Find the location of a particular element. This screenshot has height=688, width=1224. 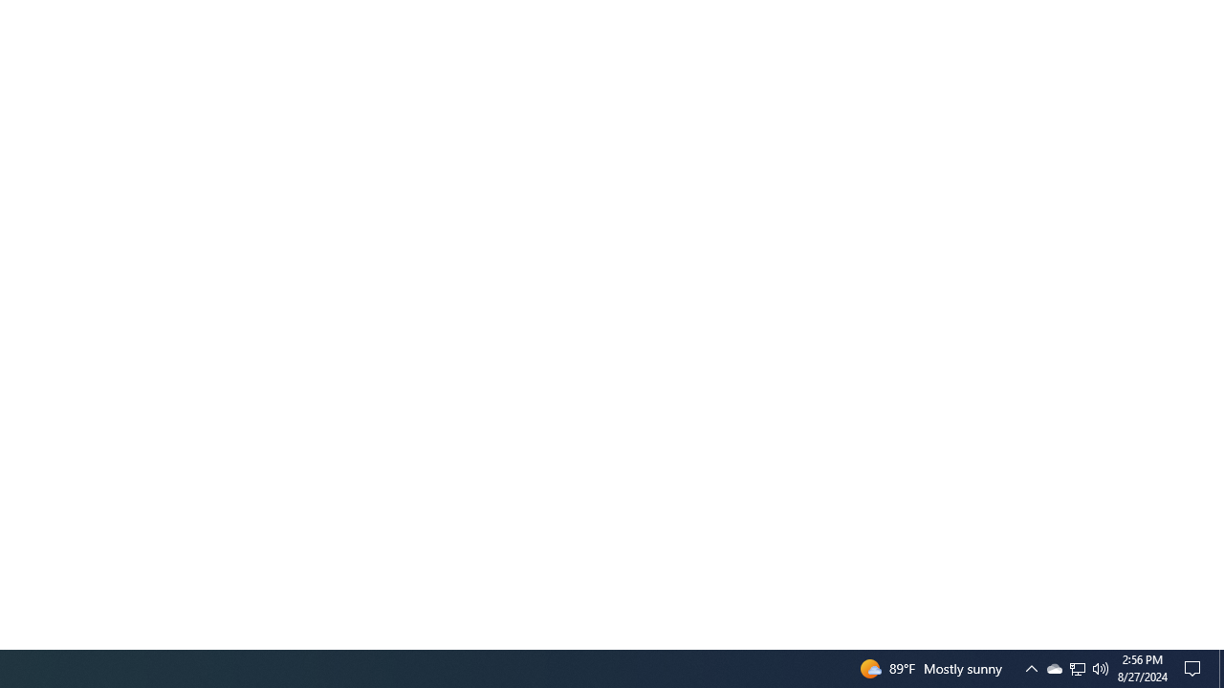

User Promoted Notification Area is located at coordinates (1054, 669).